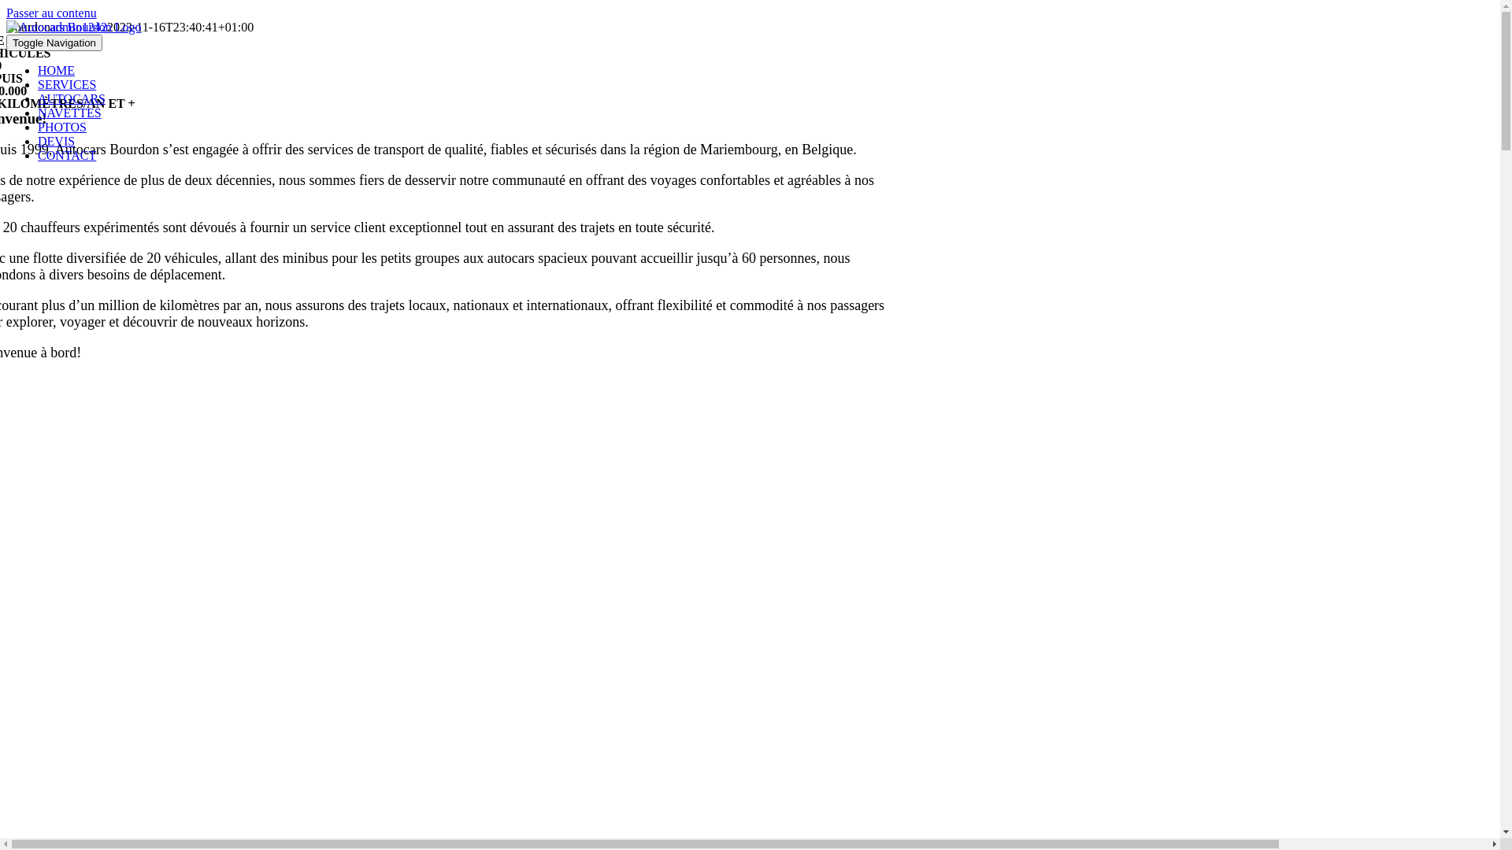  Describe the element at coordinates (62, 128) in the screenshot. I see `PHOTOS` at that location.